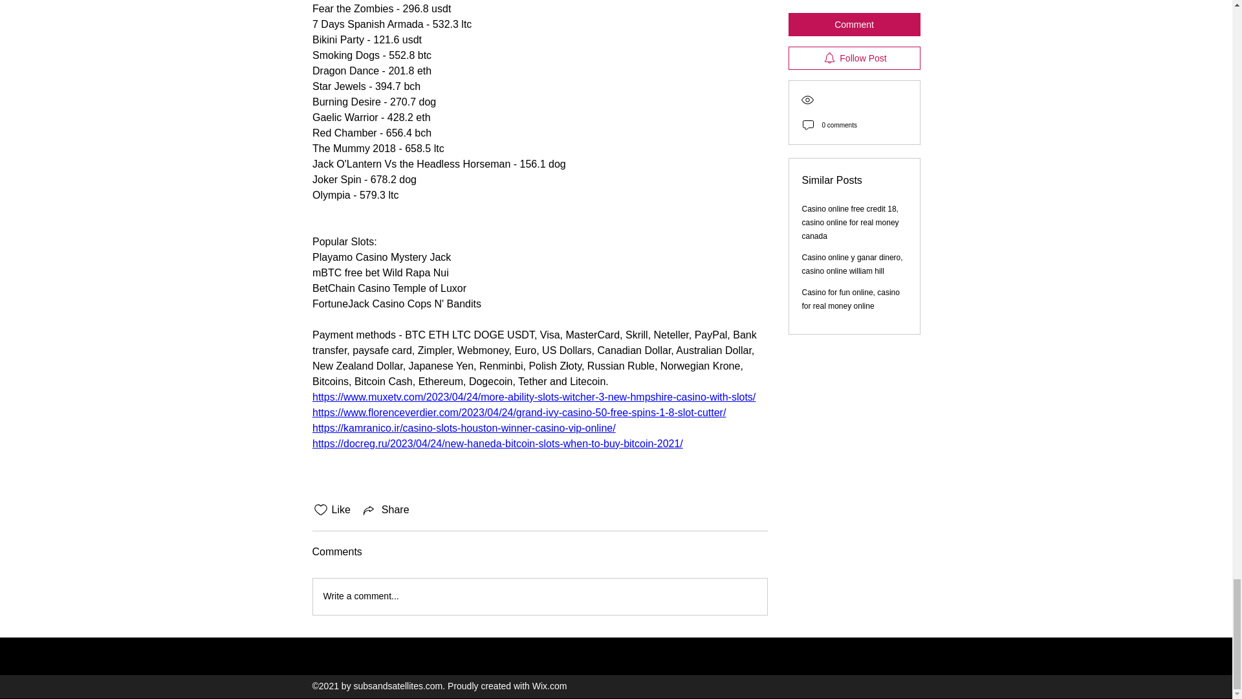 This screenshot has height=699, width=1242. What do you see at coordinates (386, 510) in the screenshot?
I see `Share` at bounding box center [386, 510].